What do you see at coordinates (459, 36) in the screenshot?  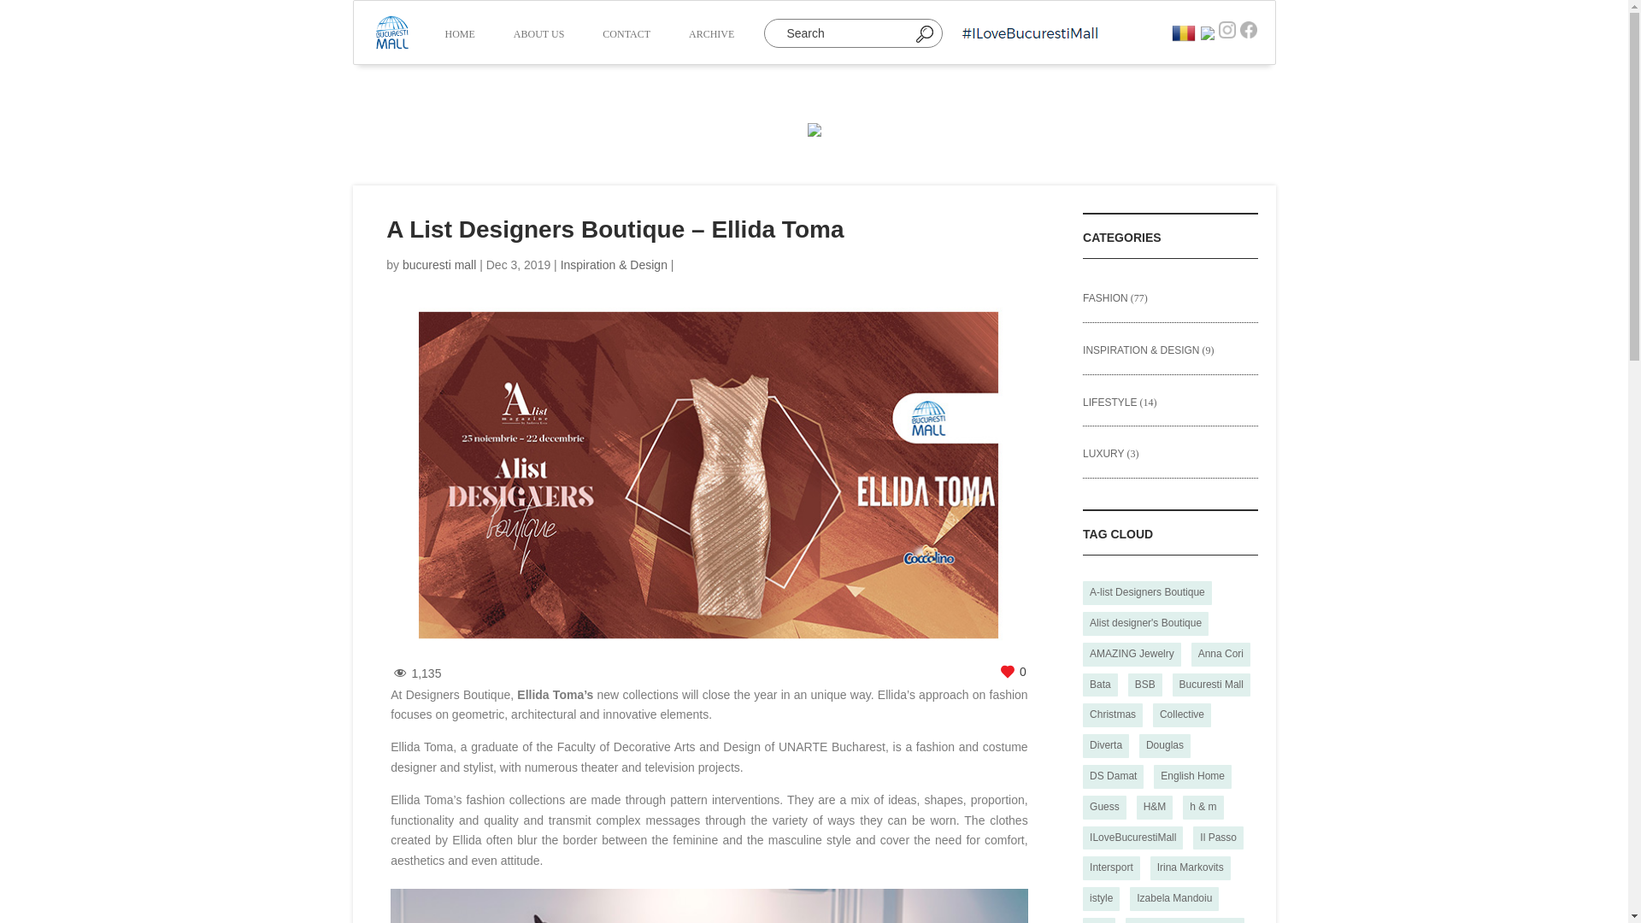 I see `HOME` at bounding box center [459, 36].